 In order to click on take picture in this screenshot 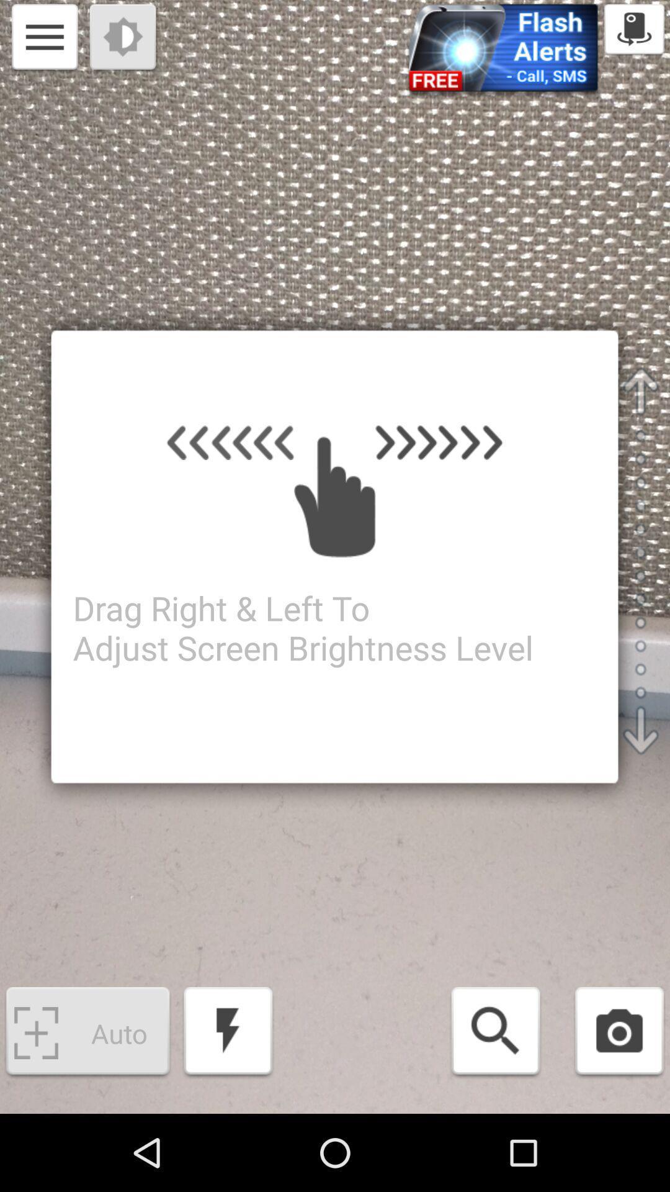, I will do `click(619, 1033)`.